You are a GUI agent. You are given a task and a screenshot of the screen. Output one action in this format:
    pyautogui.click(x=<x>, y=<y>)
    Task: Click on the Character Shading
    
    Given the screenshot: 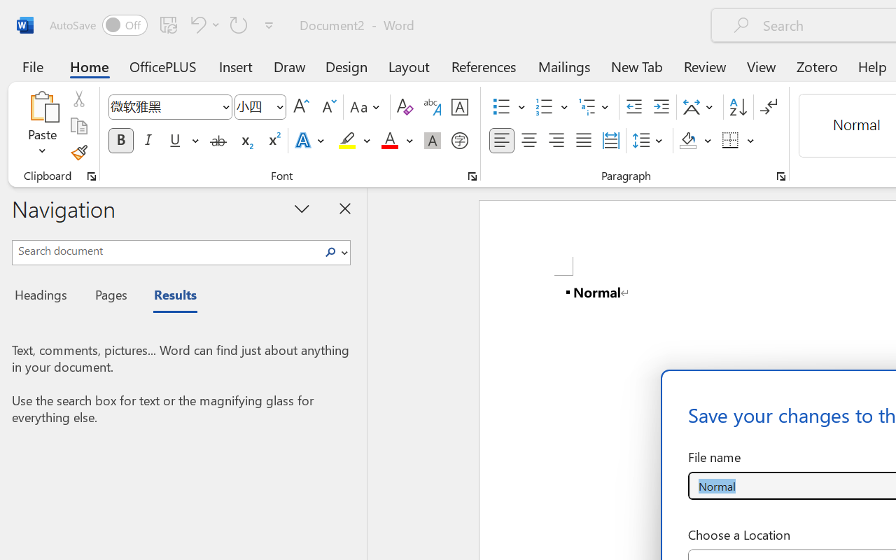 What is the action you would take?
    pyautogui.click(x=433, y=141)
    